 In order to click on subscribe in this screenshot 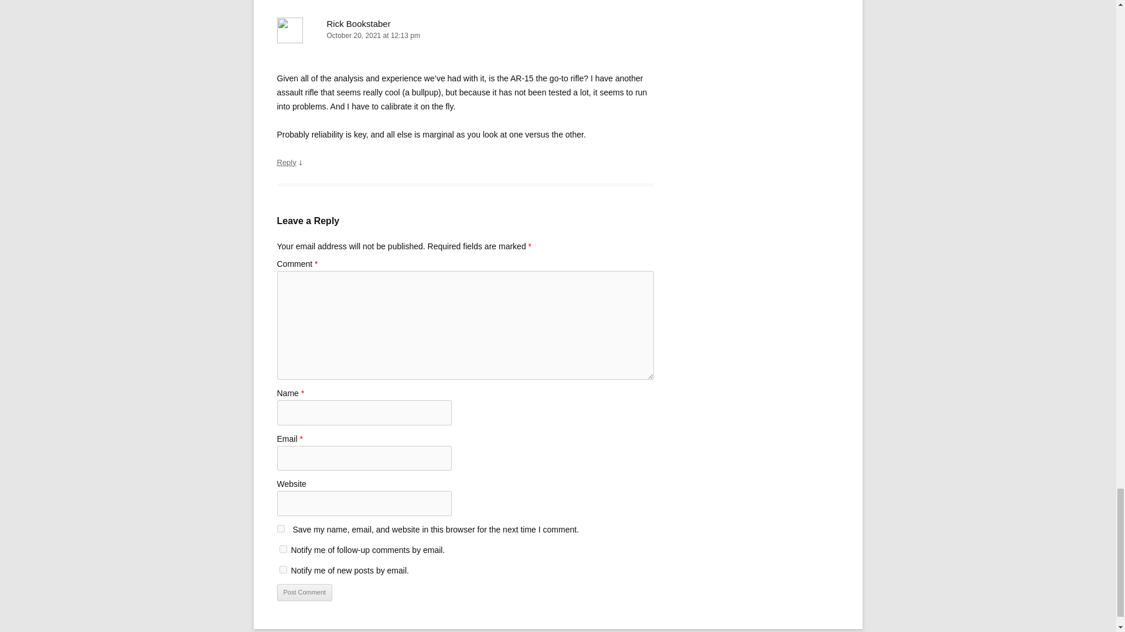, I will do `click(282, 549)`.